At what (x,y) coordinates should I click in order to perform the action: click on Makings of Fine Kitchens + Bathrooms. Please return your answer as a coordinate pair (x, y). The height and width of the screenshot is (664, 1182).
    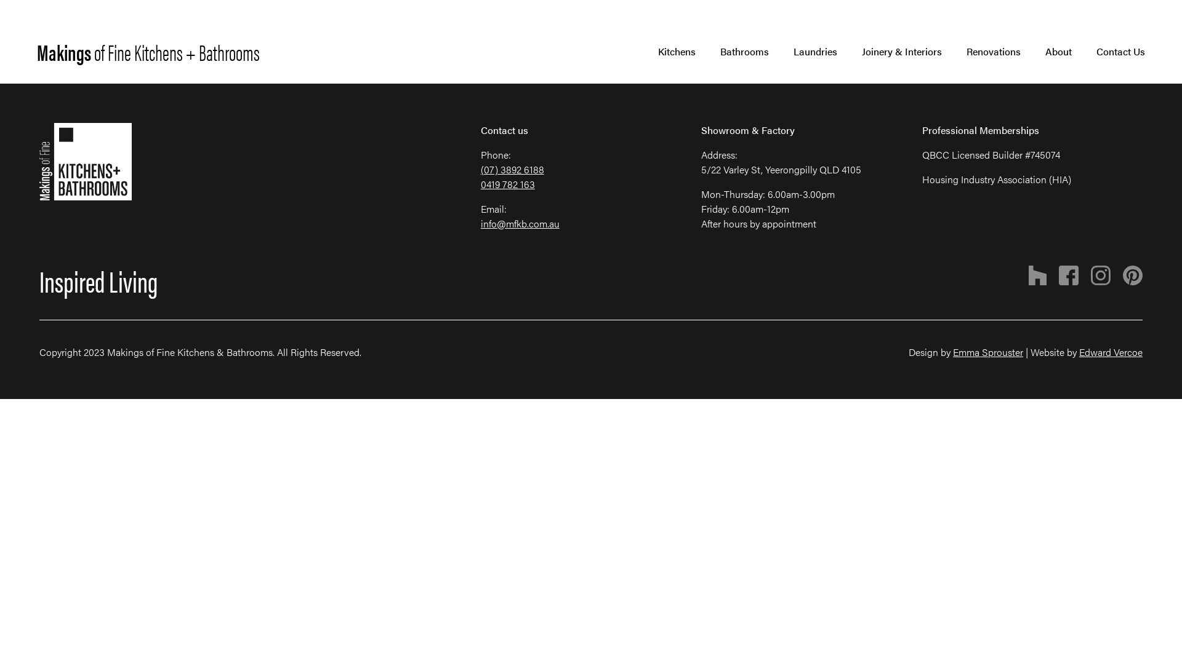
    Looking at the image, I should click on (148, 52).